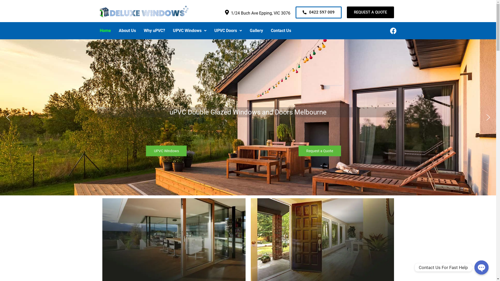 This screenshot has width=500, height=281. What do you see at coordinates (105, 31) in the screenshot?
I see `Home` at bounding box center [105, 31].